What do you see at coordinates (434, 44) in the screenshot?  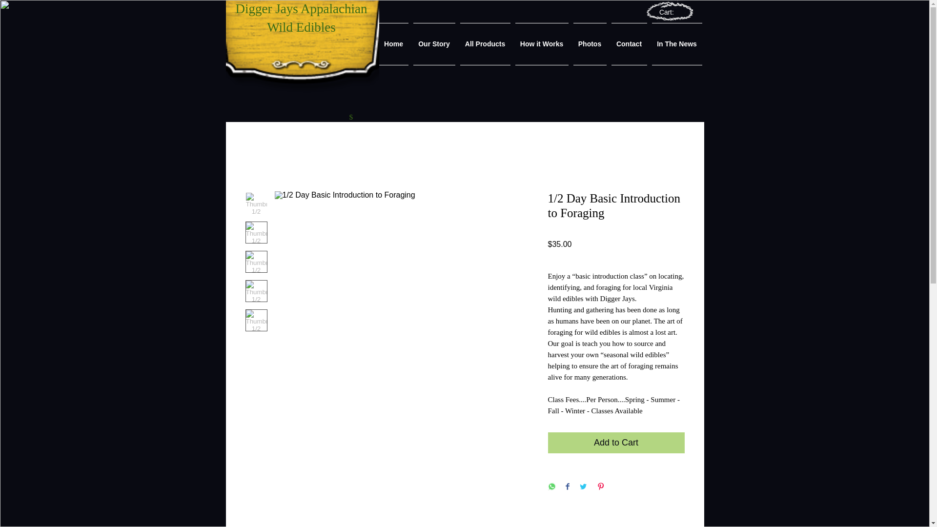 I see `Our Story` at bounding box center [434, 44].